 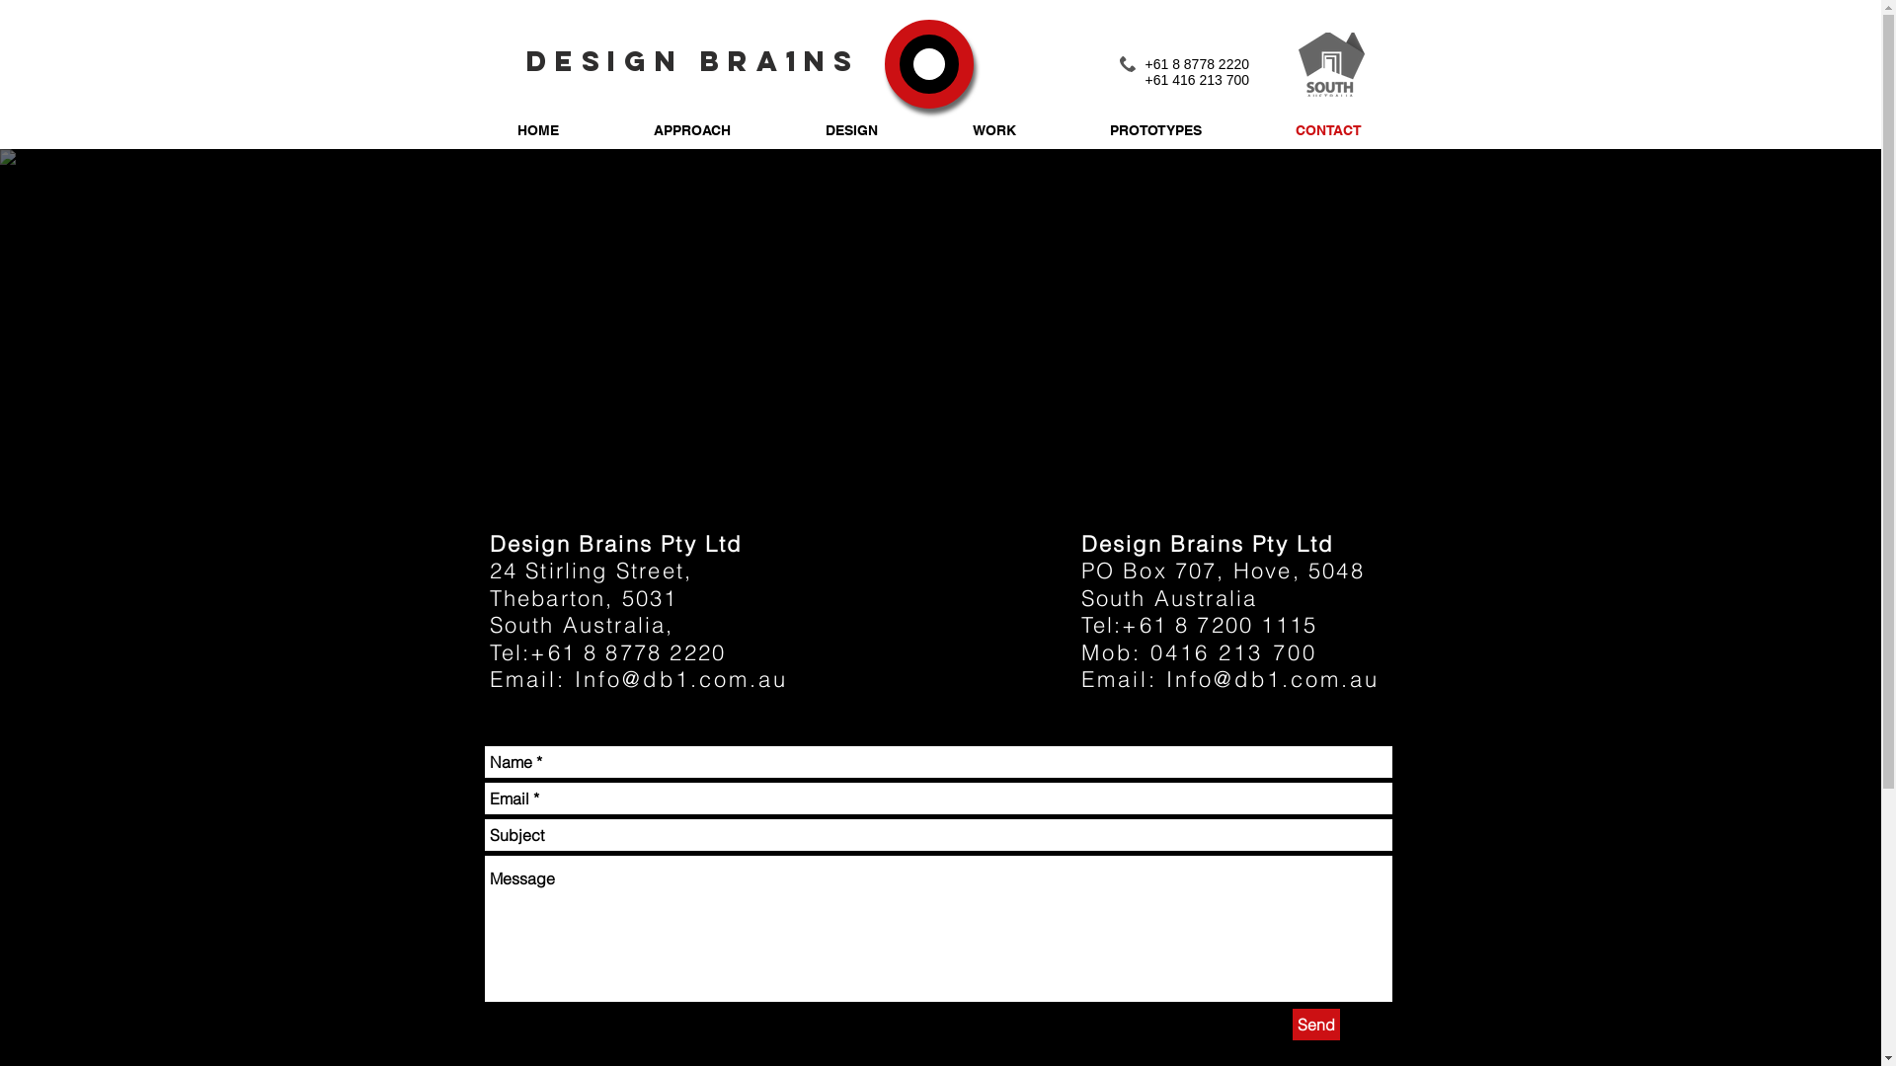 What do you see at coordinates (1273, 679) in the screenshot?
I see `Info@db1.com.au` at bounding box center [1273, 679].